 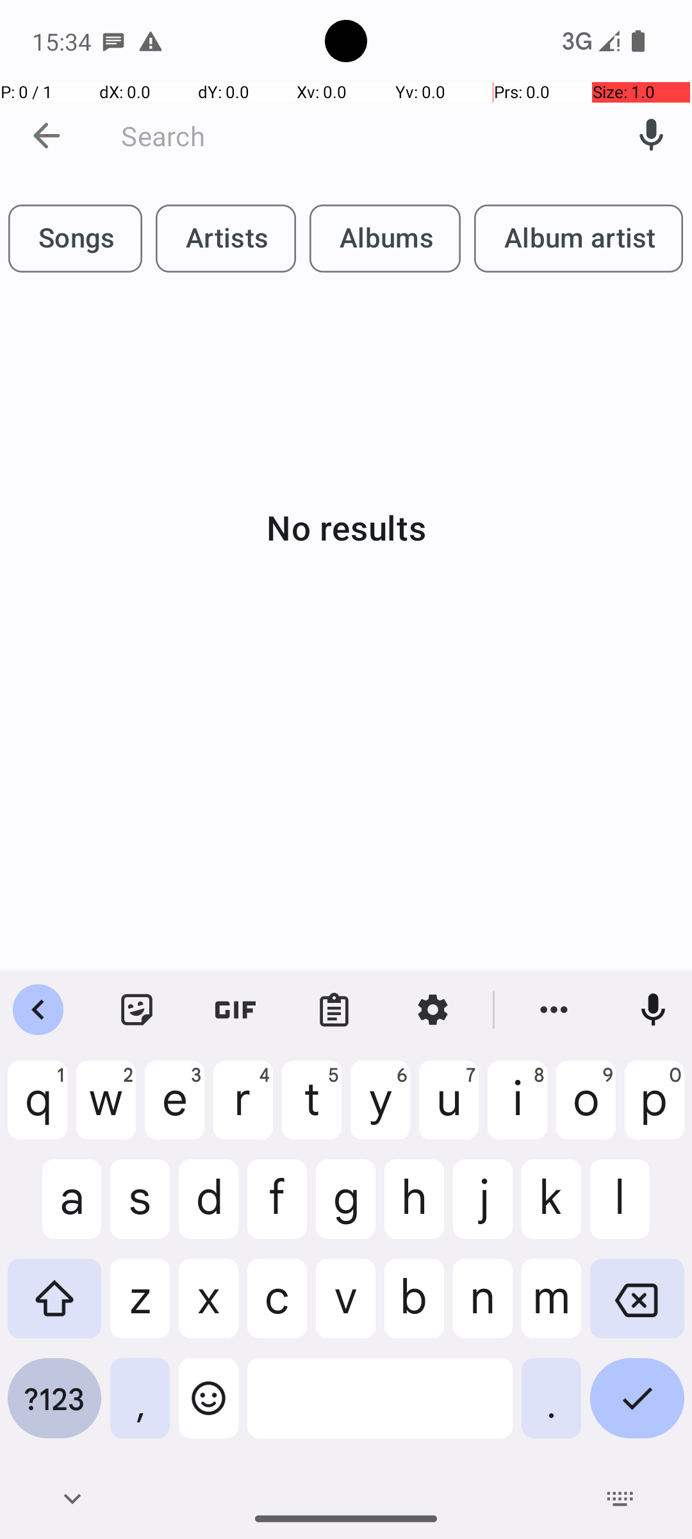 What do you see at coordinates (76, 239) in the screenshot?
I see `Songs` at bounding box center [76, 239].